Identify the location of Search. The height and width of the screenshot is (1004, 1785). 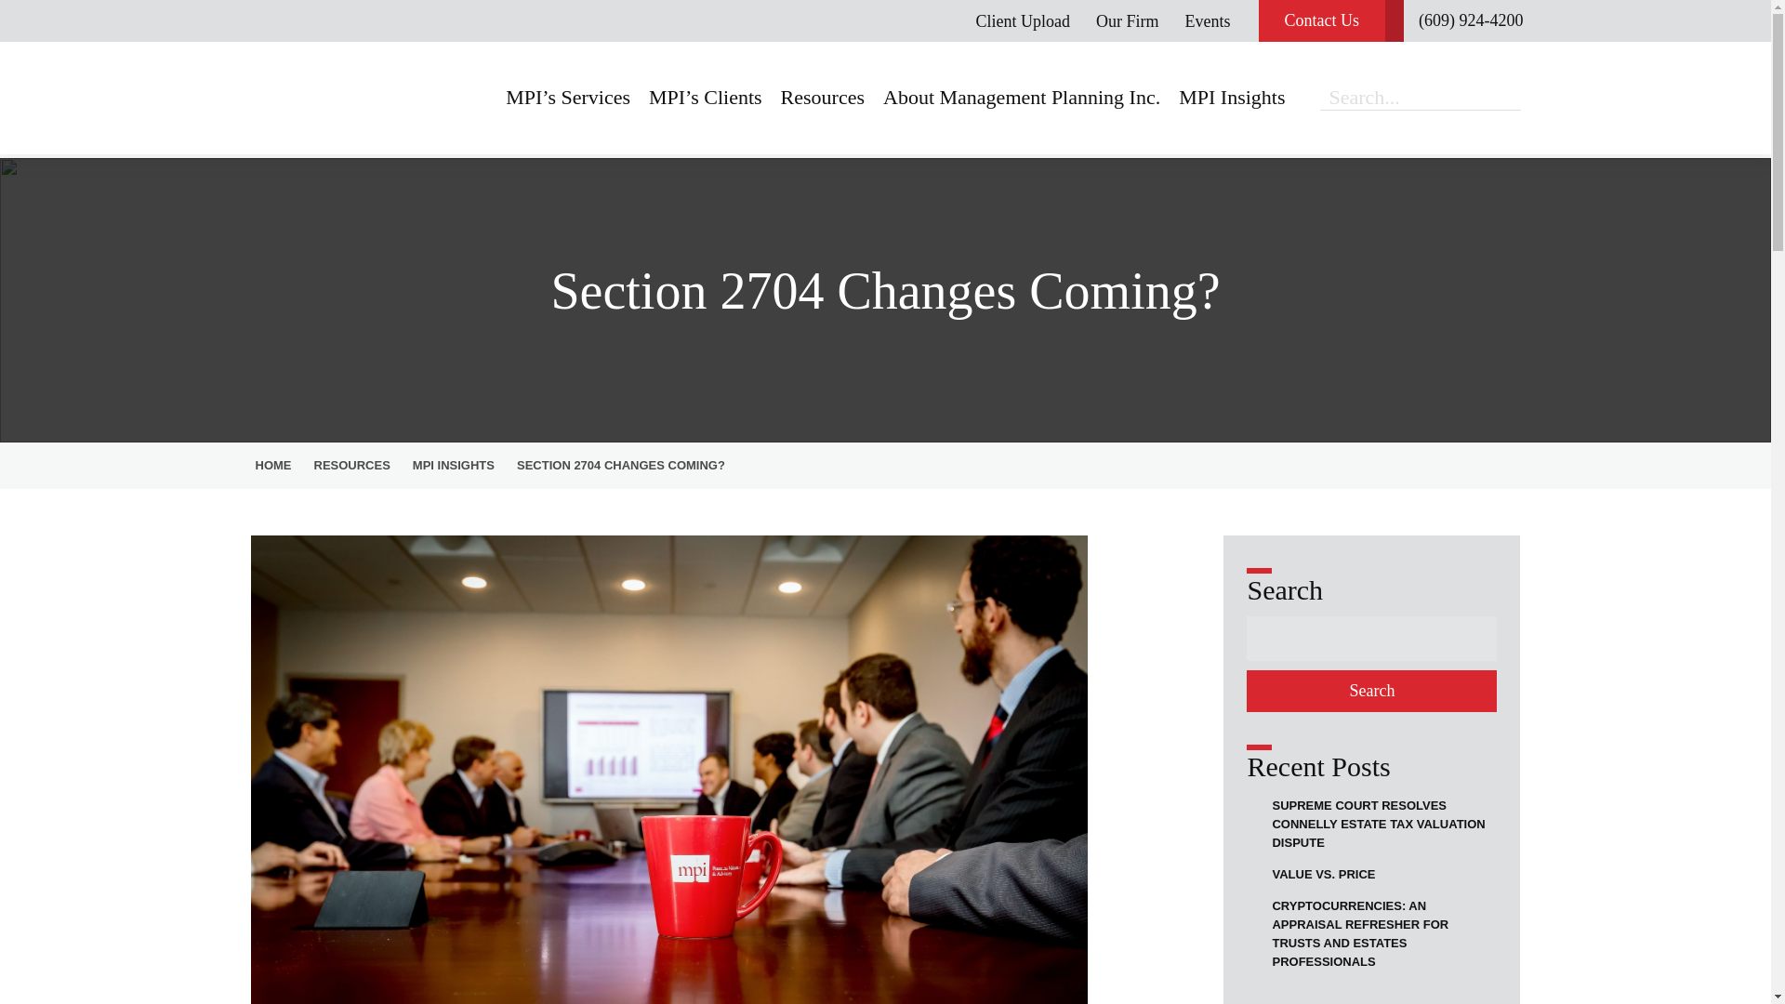
(1371, 691).